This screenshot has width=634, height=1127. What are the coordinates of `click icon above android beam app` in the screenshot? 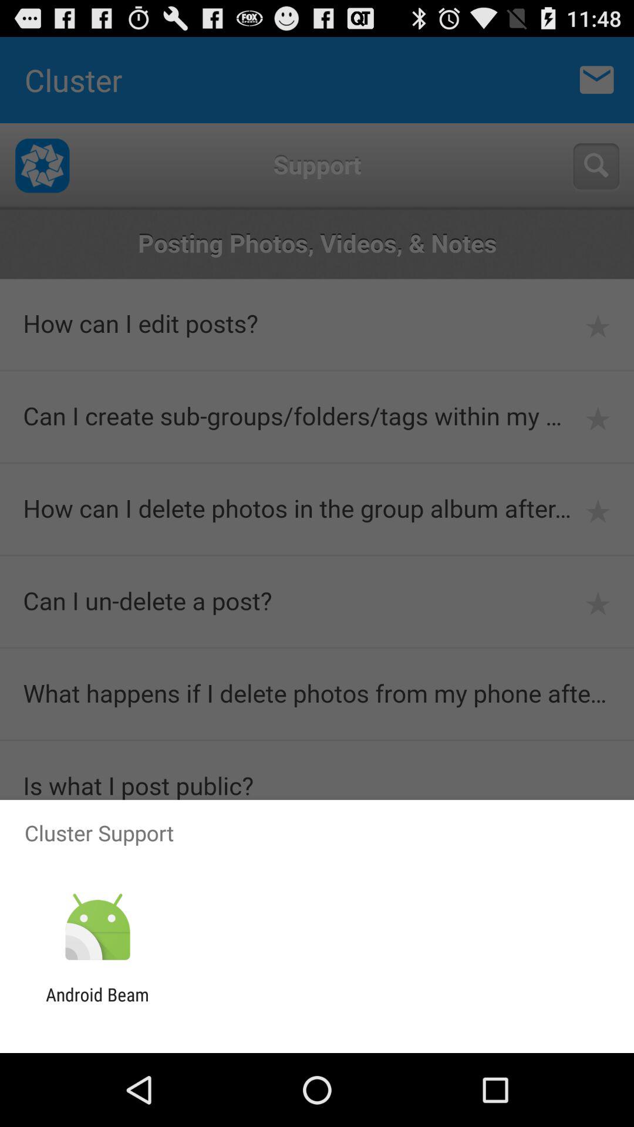 It's located at (97, 927).